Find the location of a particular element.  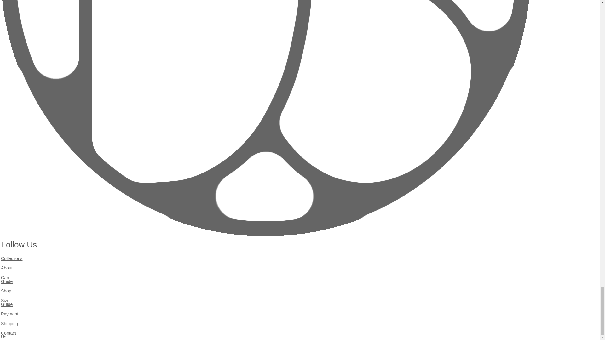

Payment is located at coordinates (9, 314).